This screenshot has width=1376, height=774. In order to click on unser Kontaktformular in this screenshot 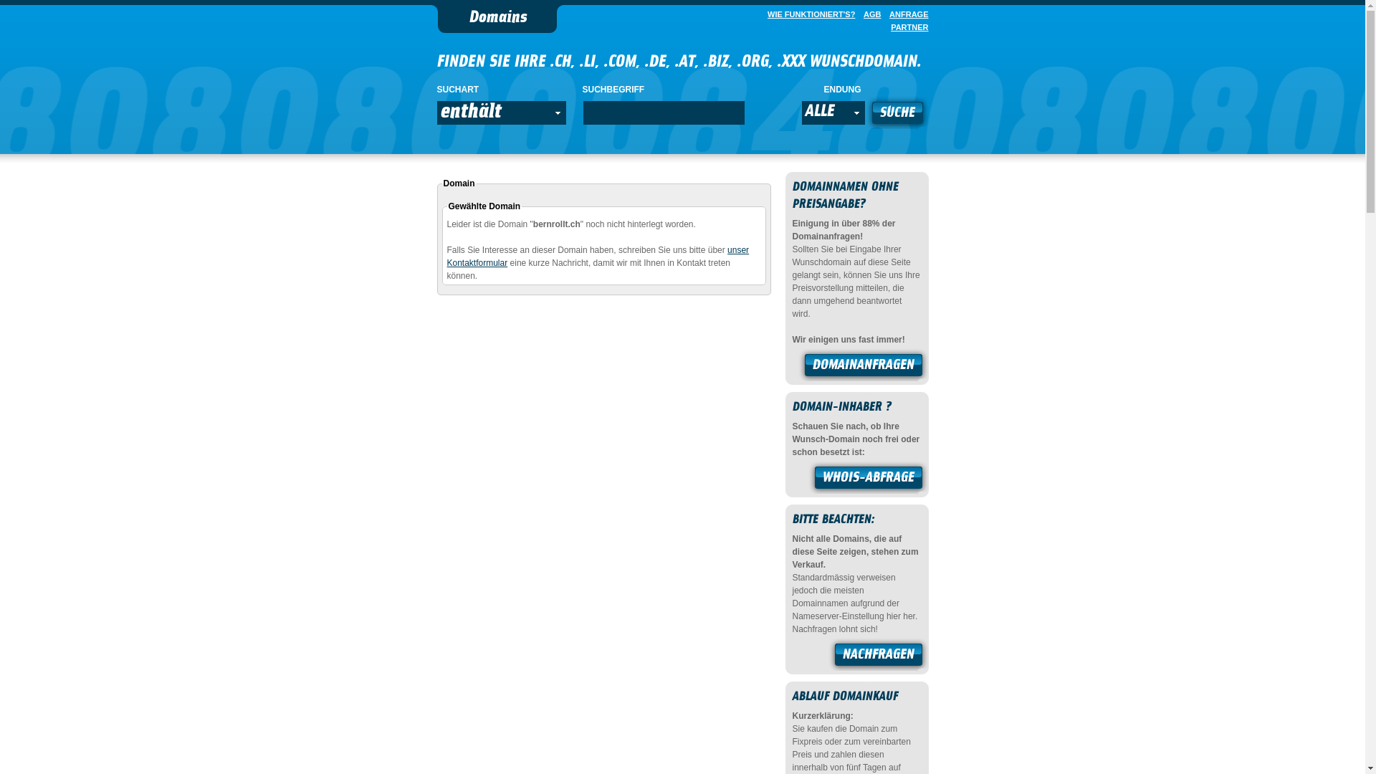, I will do `click(598, 257)`.